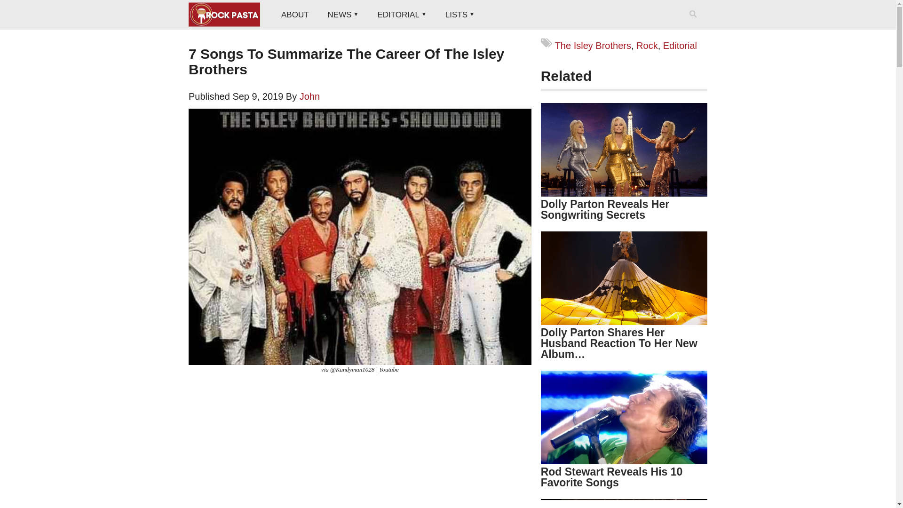  What do you see at coordinates (647, 46) in the screenshot?
I see `Rock` at bounding box center [647, 46].